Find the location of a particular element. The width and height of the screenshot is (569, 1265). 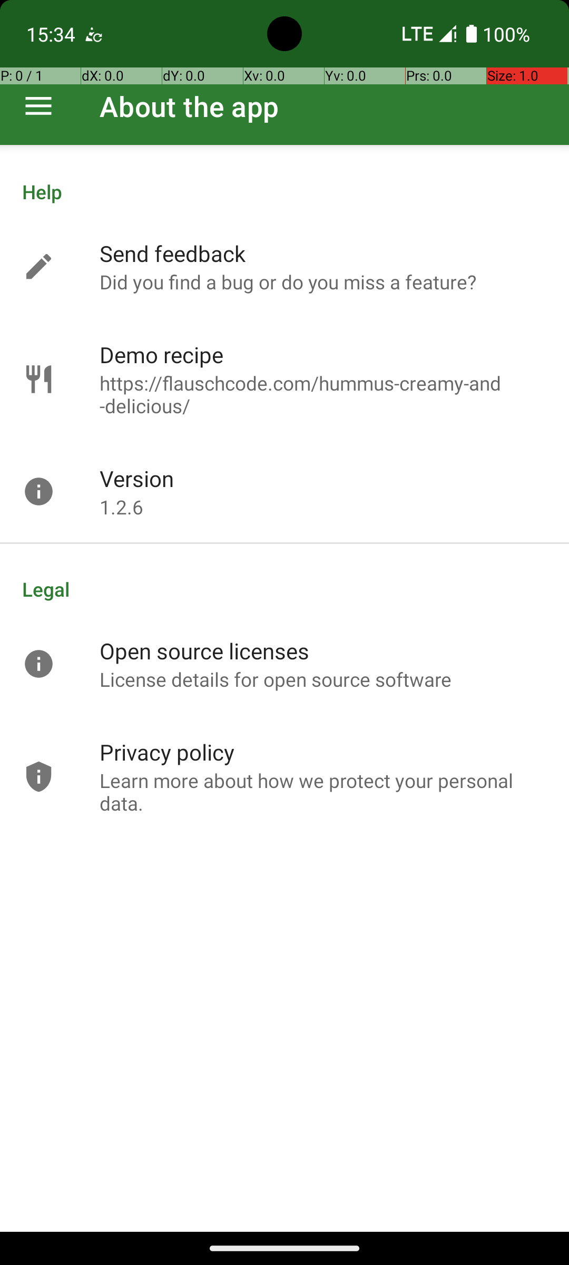

Version is located at coordinates (137, 479).